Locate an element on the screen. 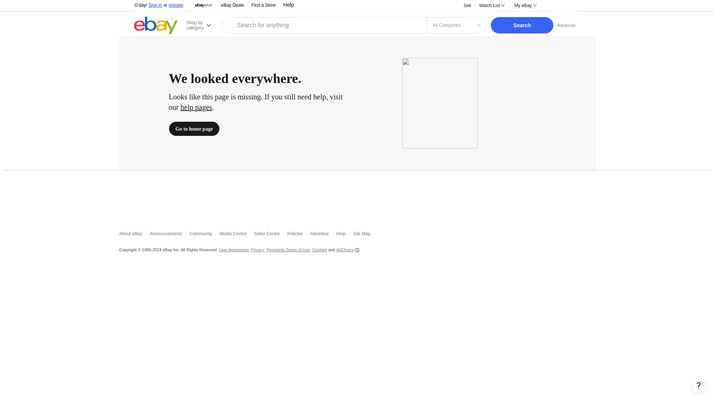 This screenshot has width=715, height=402. Watch List is located at coordinates (492, 6).